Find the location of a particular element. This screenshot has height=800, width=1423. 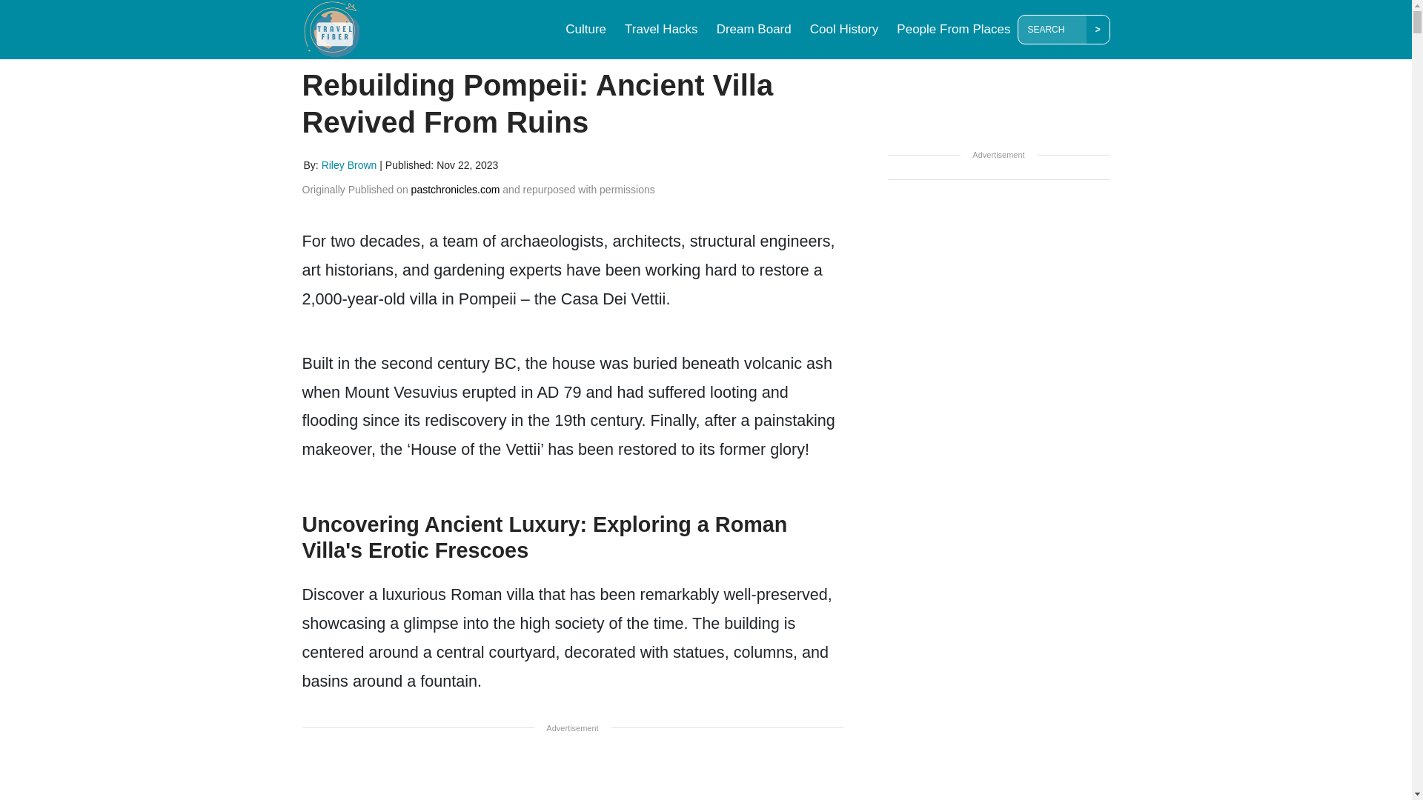

pastchronicles.com is located at coordinates (455, 190).